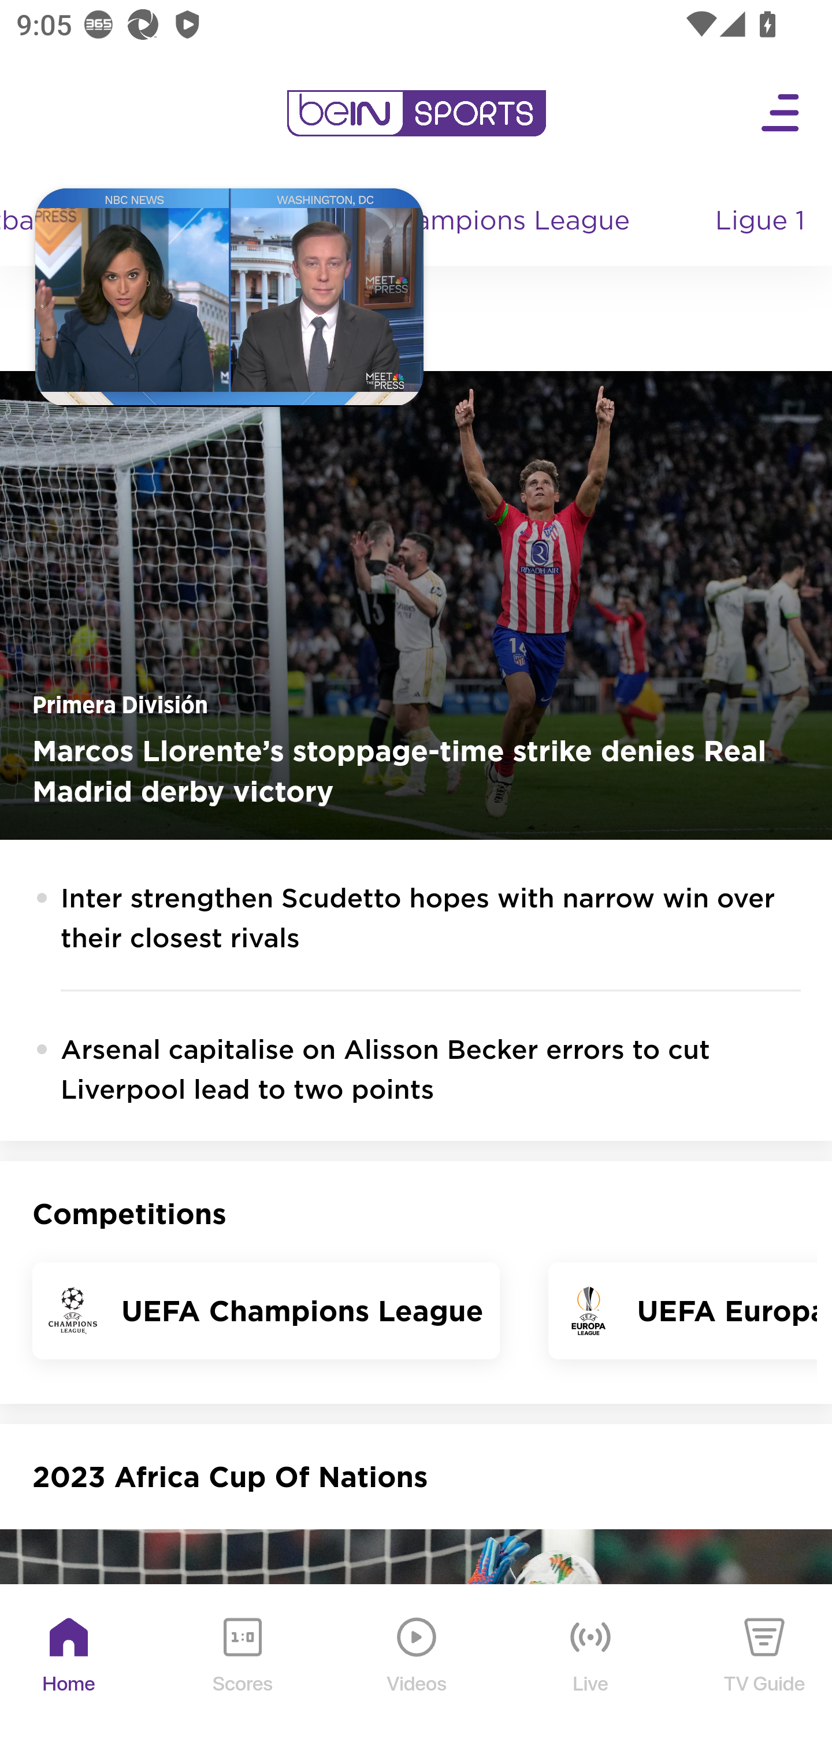  I want to click on Scores Scores Icon Scores, so click(242, 1671).